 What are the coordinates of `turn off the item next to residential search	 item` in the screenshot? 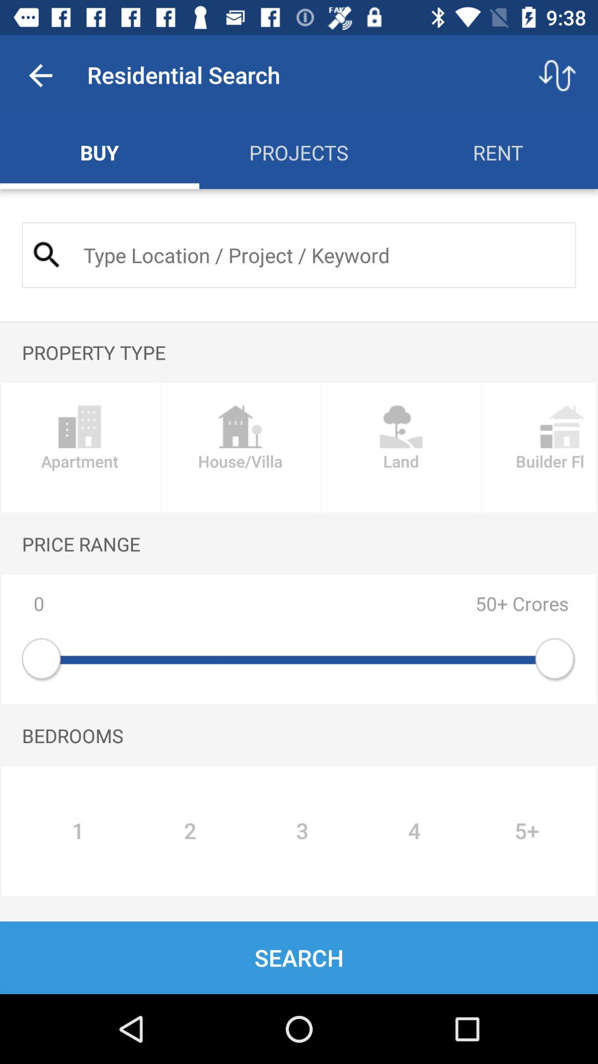 It's located at (557, 75).